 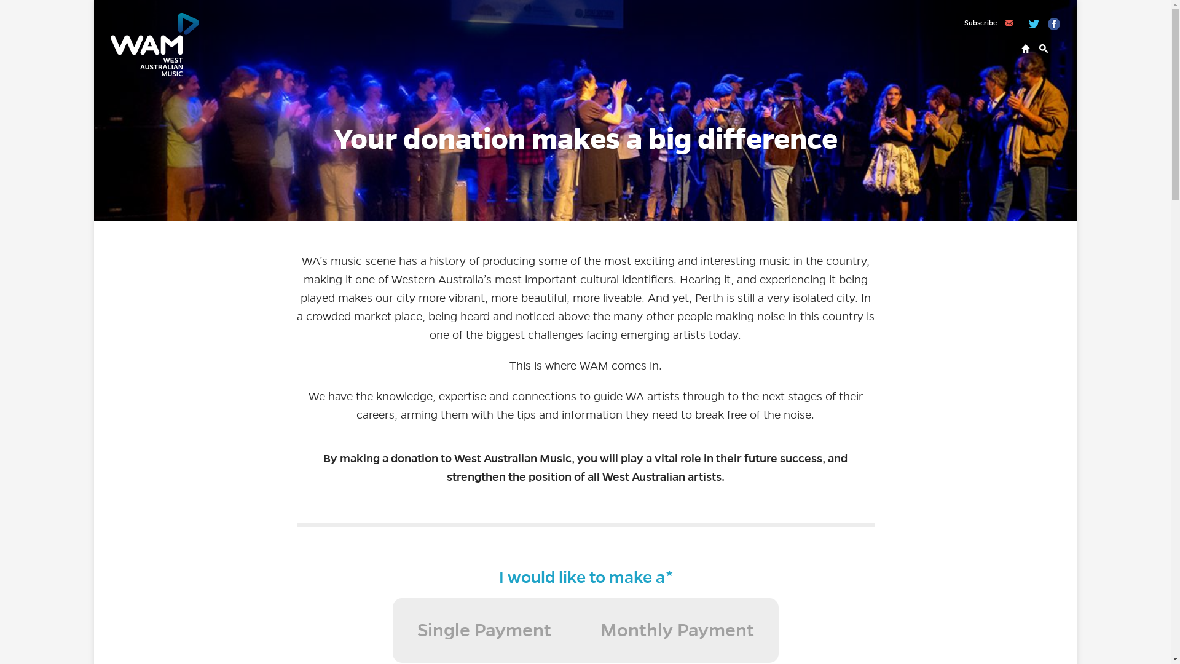 What do you see at coordinates (992, 25) in the screenshot?
I see `Subscribe` at bounding box center [992, 25].